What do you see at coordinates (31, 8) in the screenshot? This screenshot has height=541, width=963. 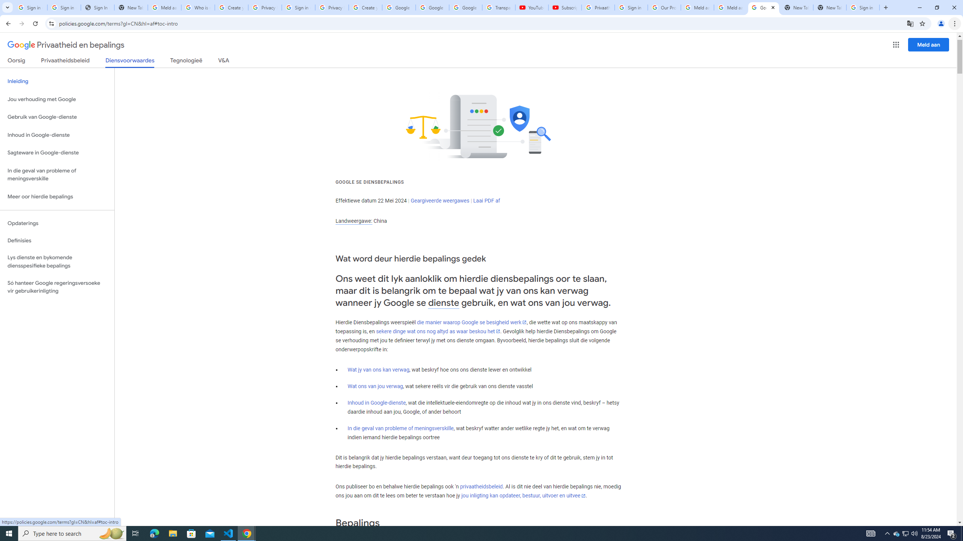 I see `Sign in - Google Accounts` at bounding box center [31, 8].